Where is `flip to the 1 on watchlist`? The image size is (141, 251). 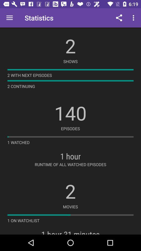 flip to the 1 on watchlist is located at coordinates (23, 220).